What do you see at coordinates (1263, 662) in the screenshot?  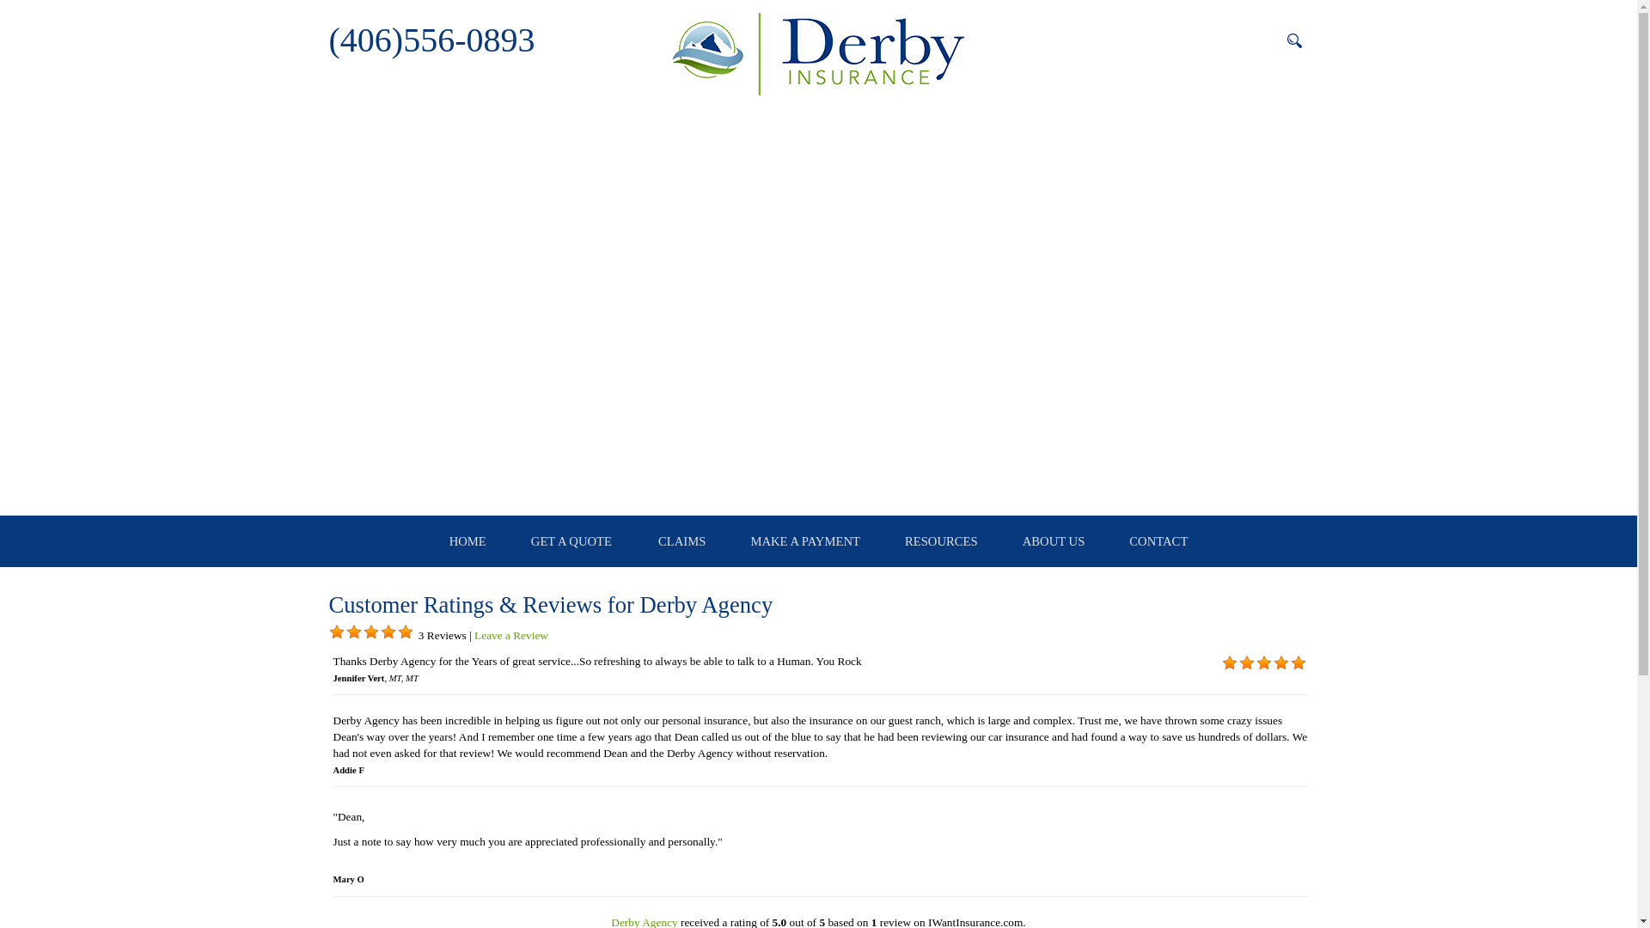 I see `5` at bounding box center [1263, 662].